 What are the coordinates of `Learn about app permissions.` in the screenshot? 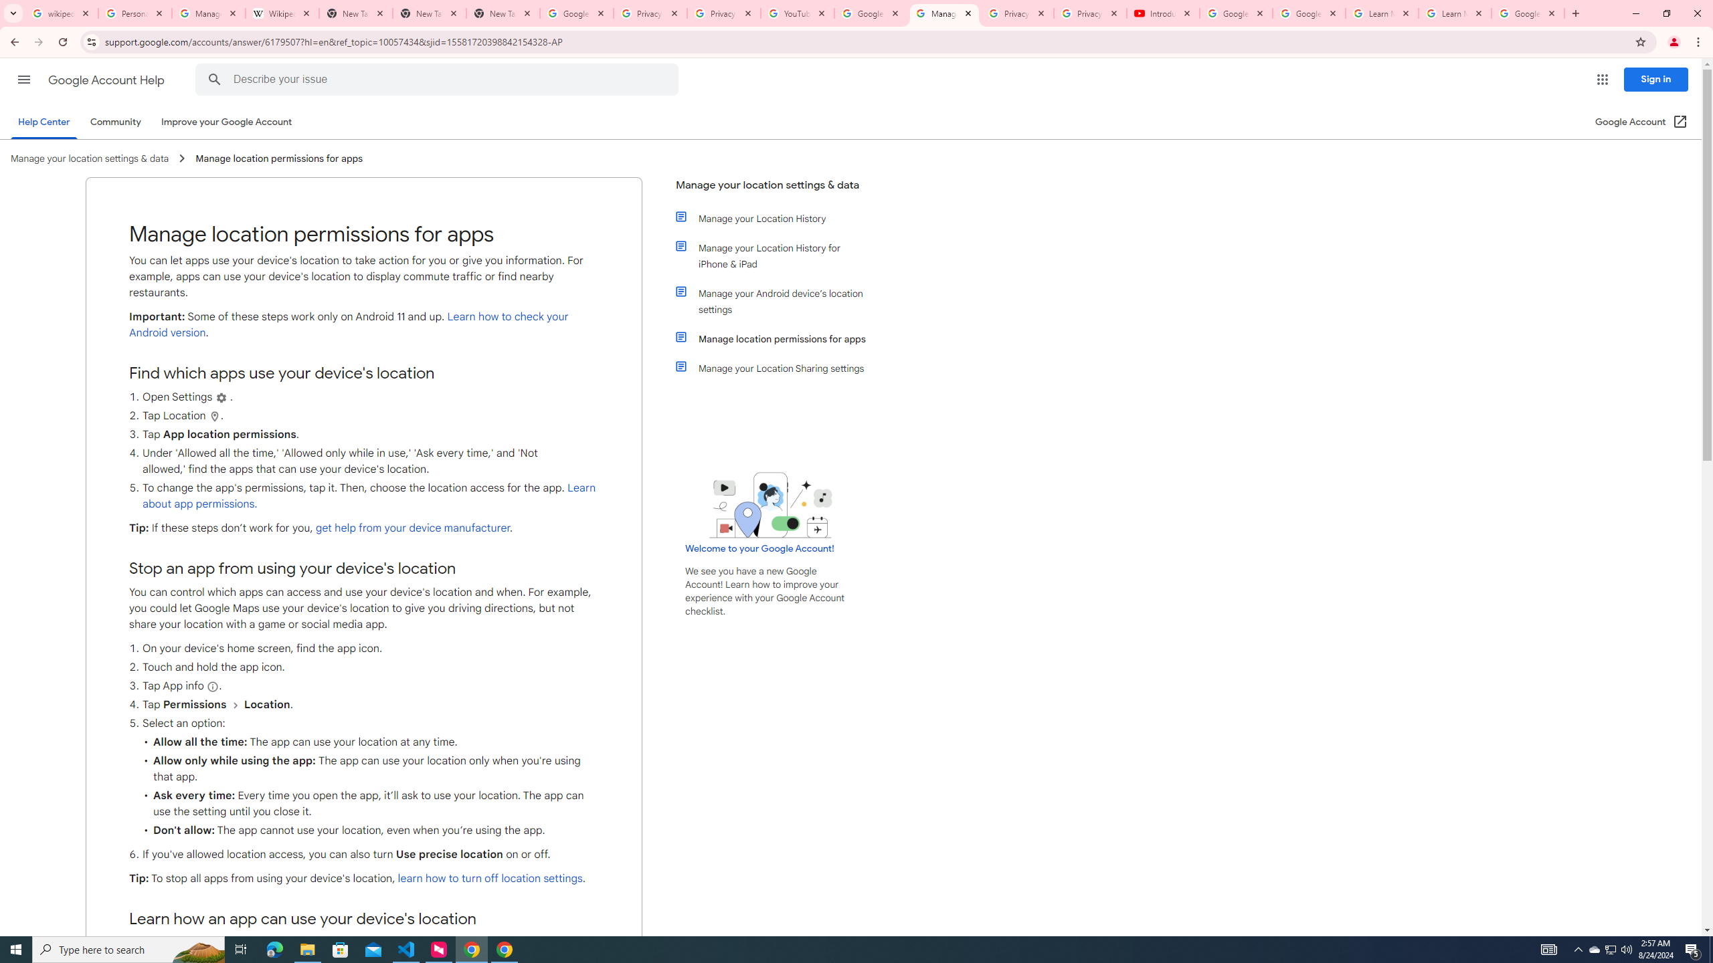 It's located at (369, 496).